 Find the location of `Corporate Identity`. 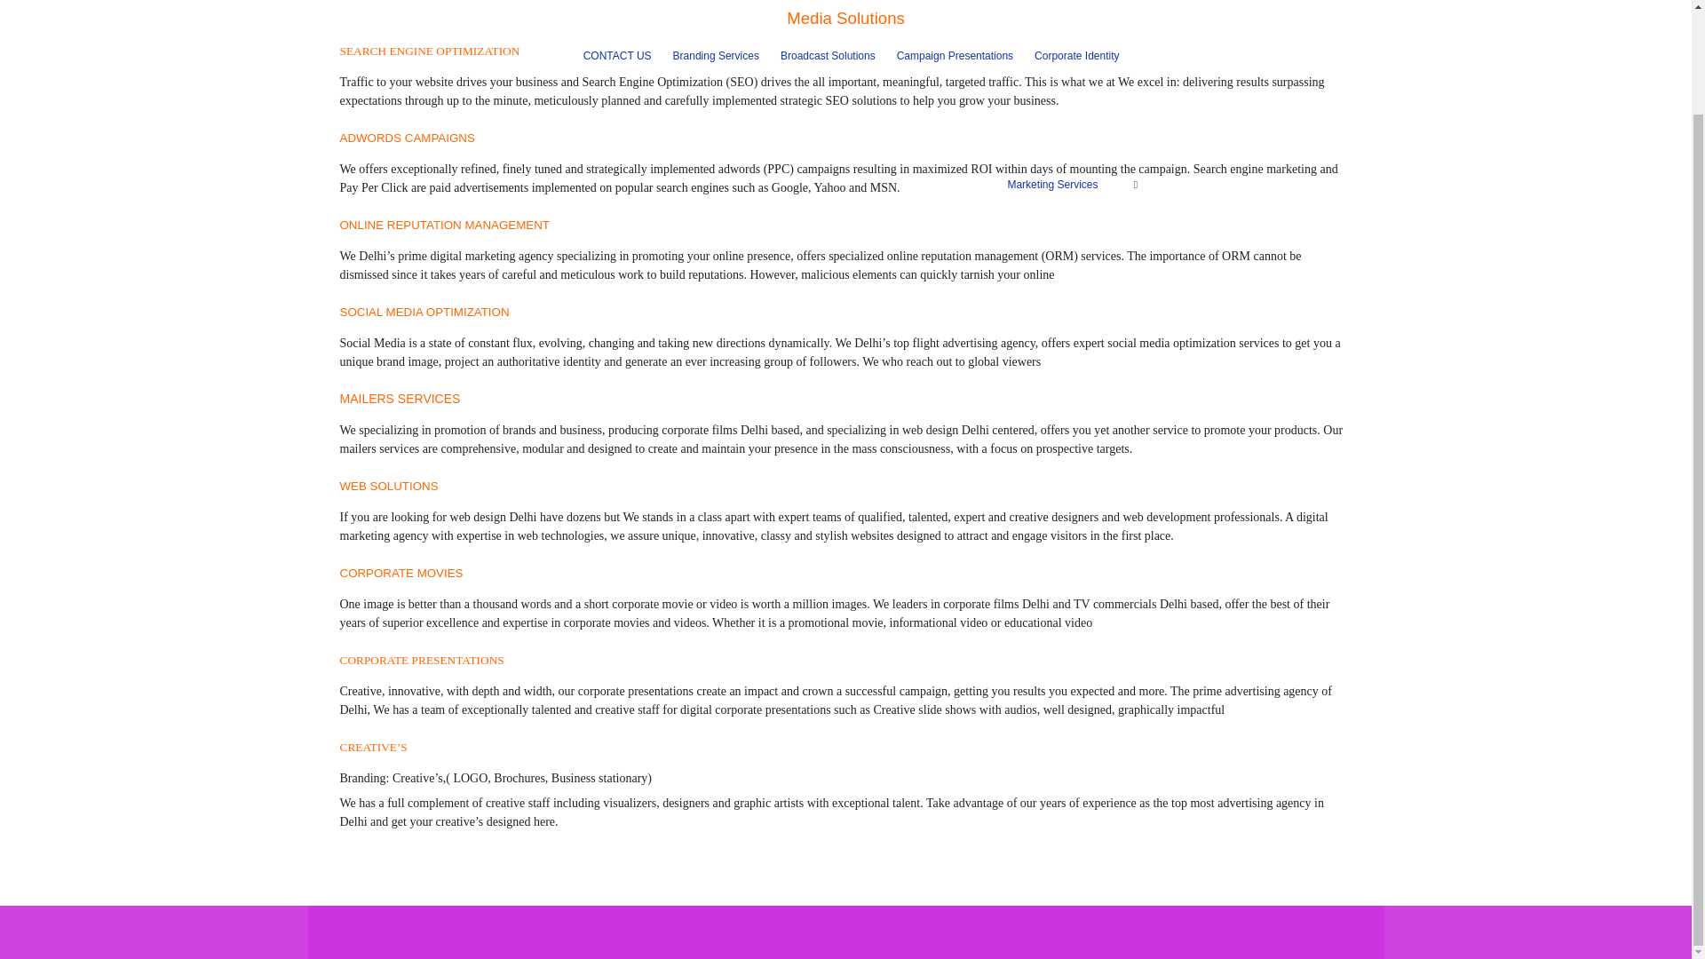

Corporate Identity is located at coordinates (1076, 55).